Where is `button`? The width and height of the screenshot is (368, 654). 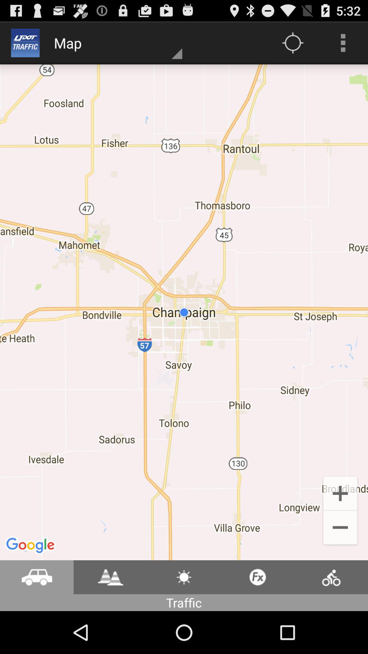
button is located at coordinates (184, 577).